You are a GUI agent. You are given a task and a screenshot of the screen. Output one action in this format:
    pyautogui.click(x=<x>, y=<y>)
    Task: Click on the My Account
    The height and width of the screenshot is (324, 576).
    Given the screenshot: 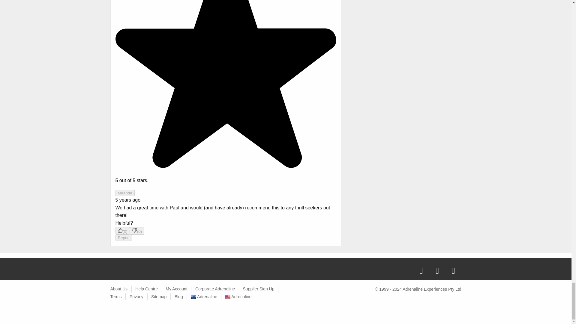 What is the action you would take?
    pyautogui.click(x=176, y=289)
    